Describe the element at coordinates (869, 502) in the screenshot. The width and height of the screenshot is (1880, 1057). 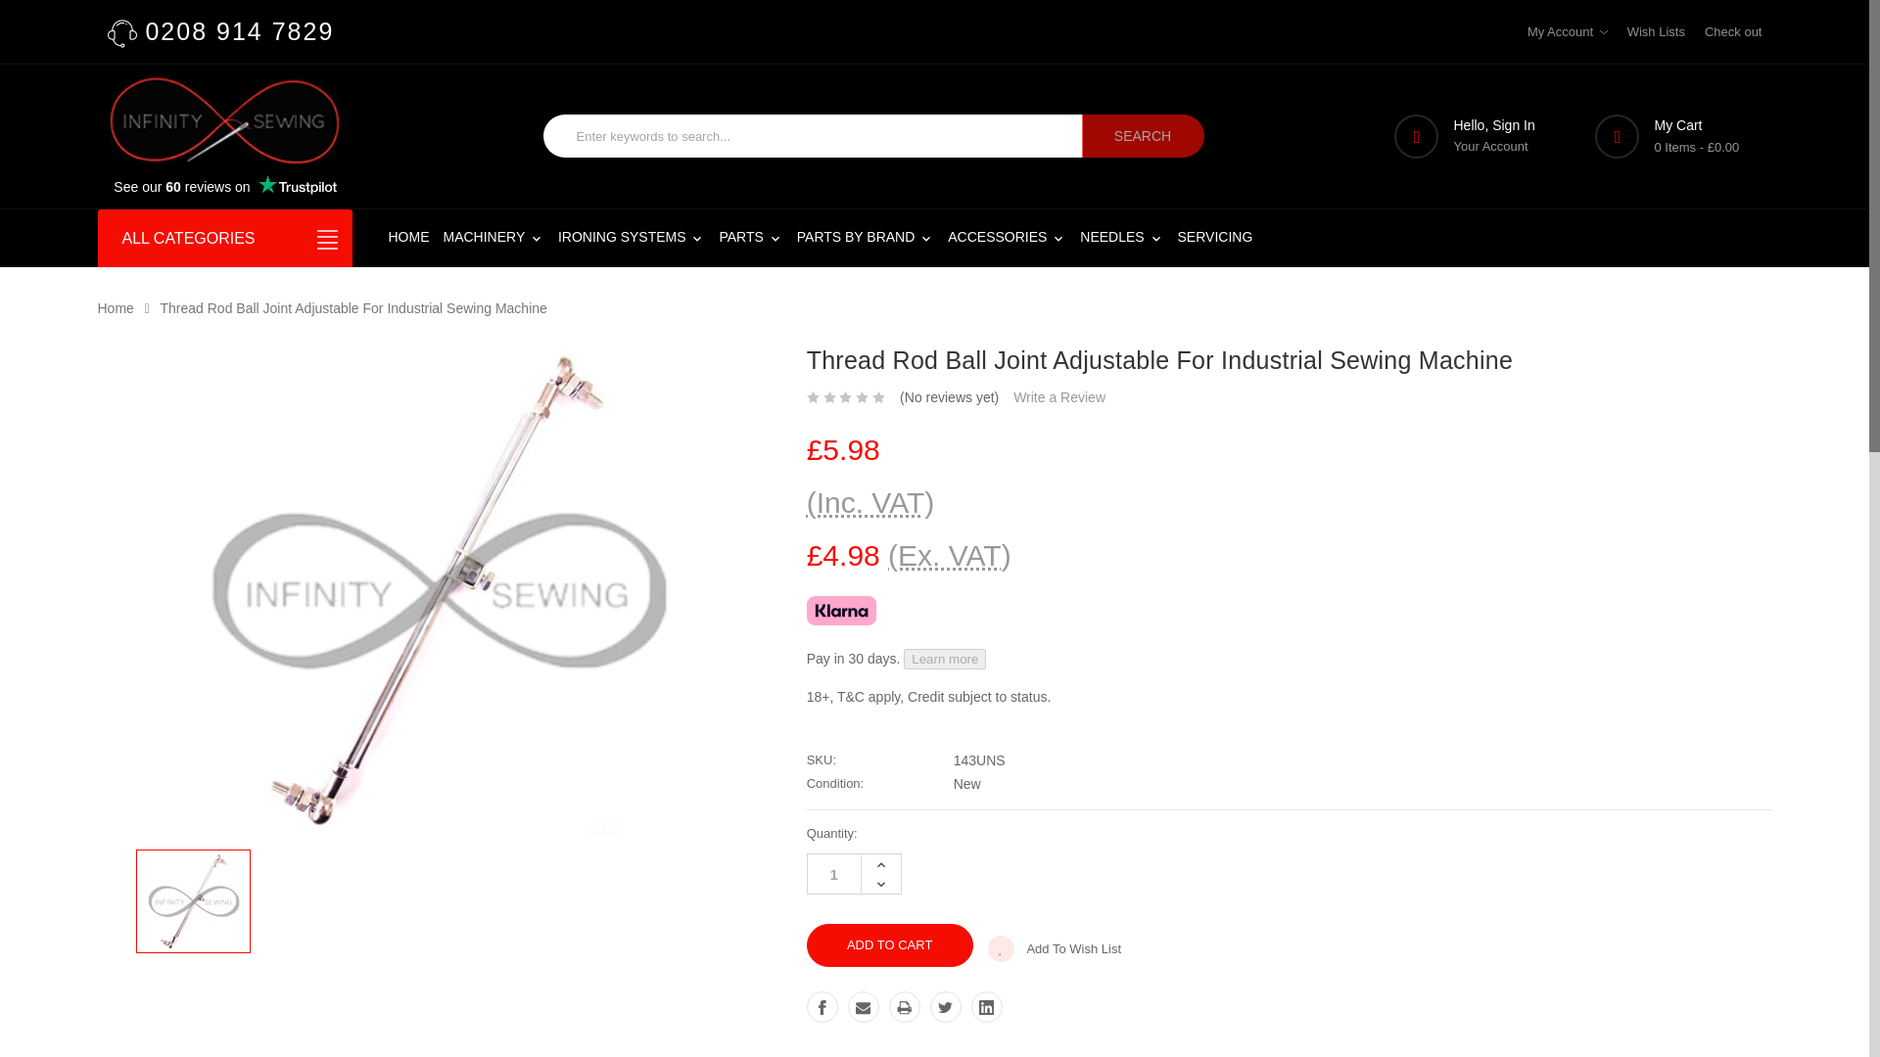
I see `Excluding Tax` at that location.